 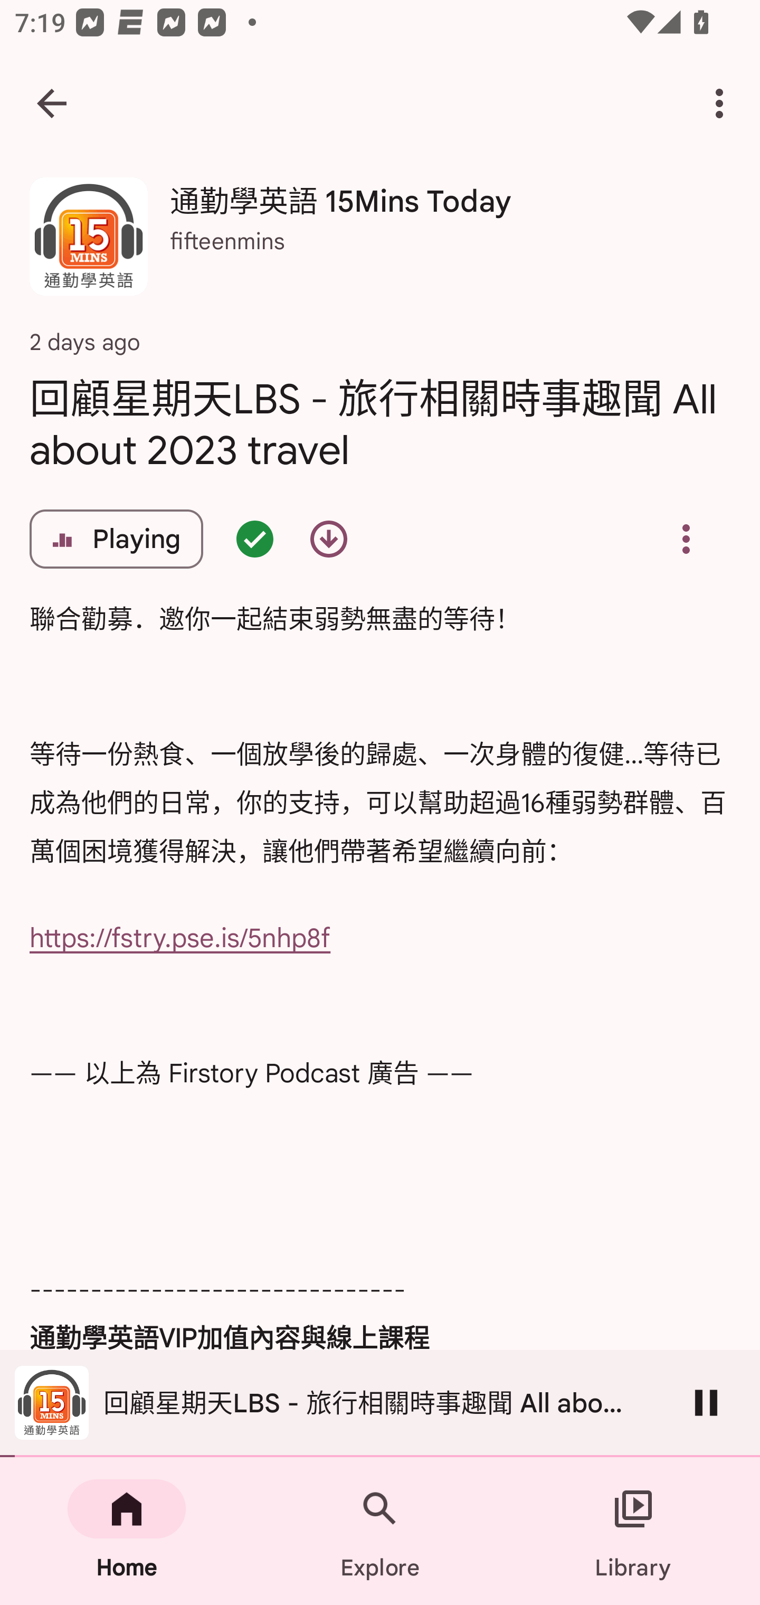 What do you see at coordinates (686, 539) in the screenshot?
I see `Overflow menu` at bounding box center [686, 539].